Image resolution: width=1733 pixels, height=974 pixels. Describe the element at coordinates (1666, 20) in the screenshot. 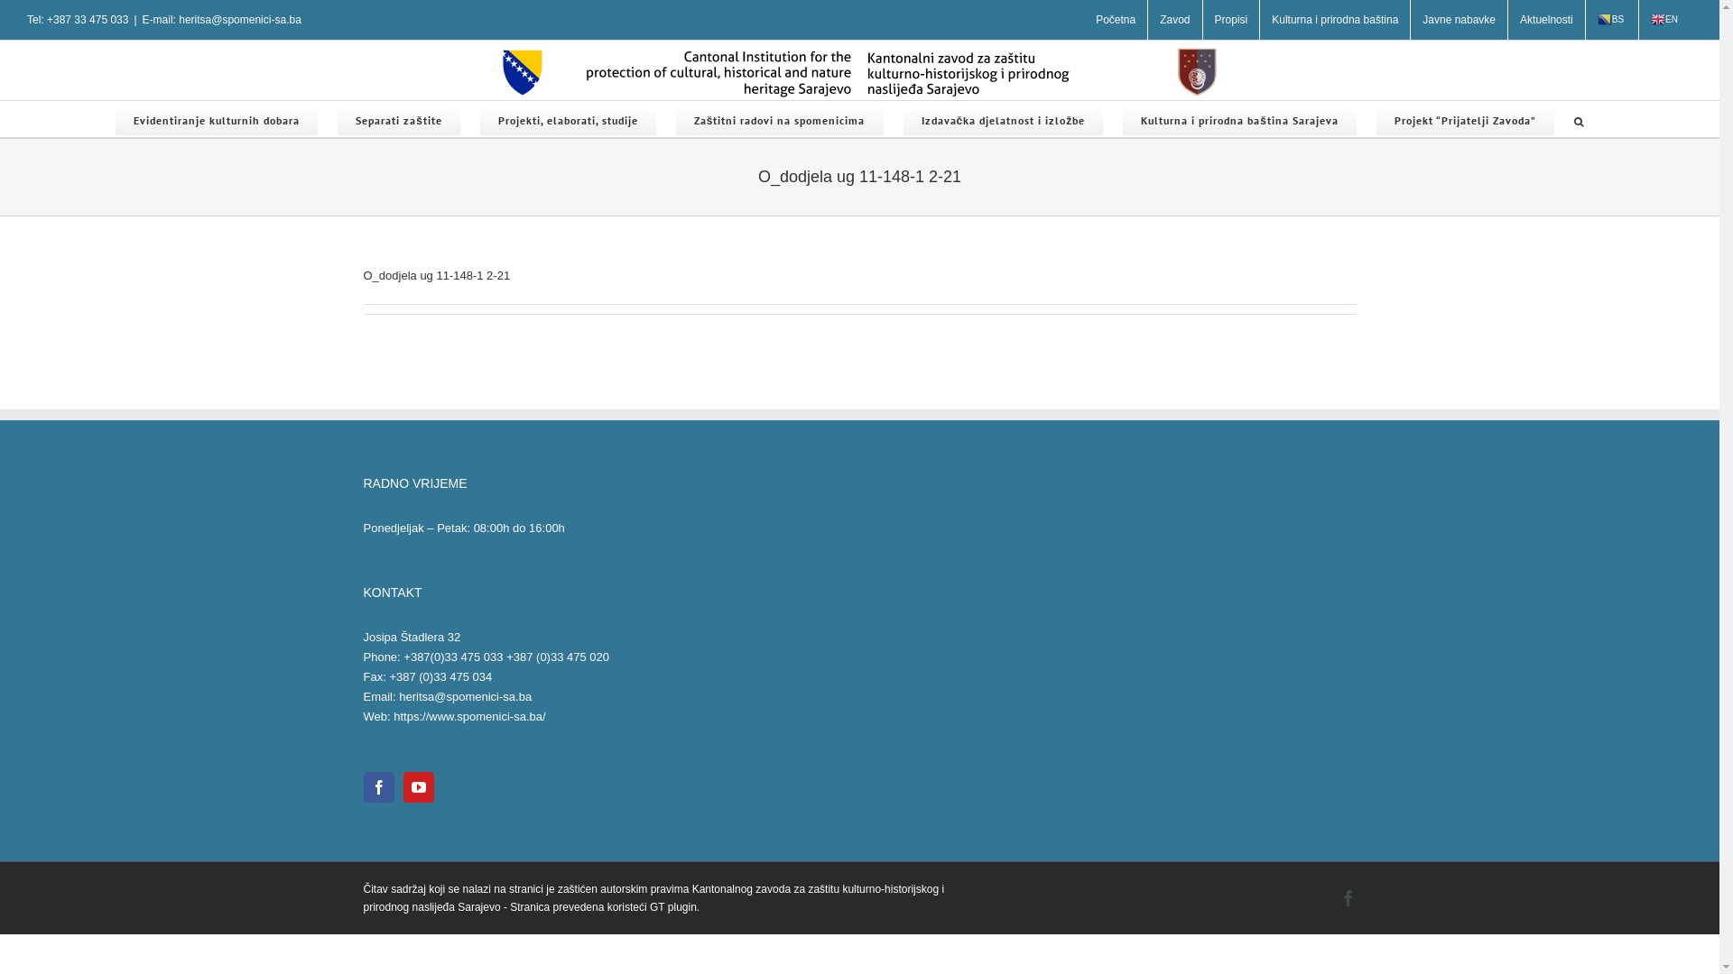

I see `EN` at that location.